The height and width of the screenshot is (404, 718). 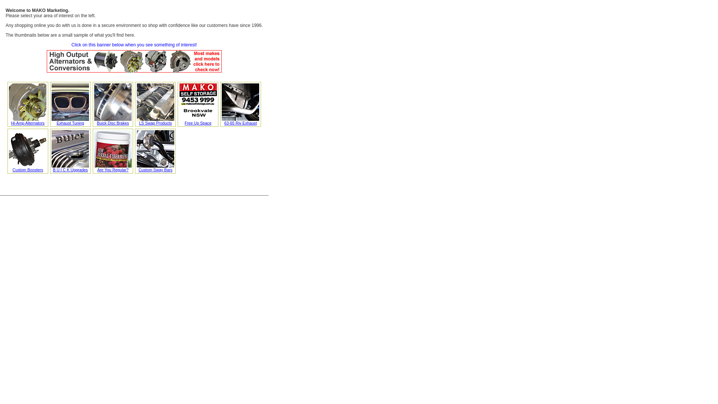 What do you see at coordinates (113, 168) in the screenshot?
I see `Are You Regular?` at bounding box center [113, 168].